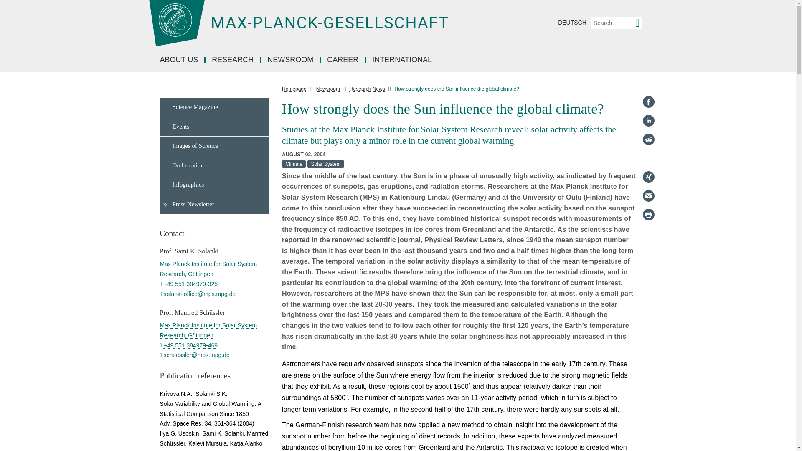 This screenshot has width=802, height=451. What do you see at coordinates (648, 158) in the screenshot?
I see `Twitter` at bounding box center [648, 158].